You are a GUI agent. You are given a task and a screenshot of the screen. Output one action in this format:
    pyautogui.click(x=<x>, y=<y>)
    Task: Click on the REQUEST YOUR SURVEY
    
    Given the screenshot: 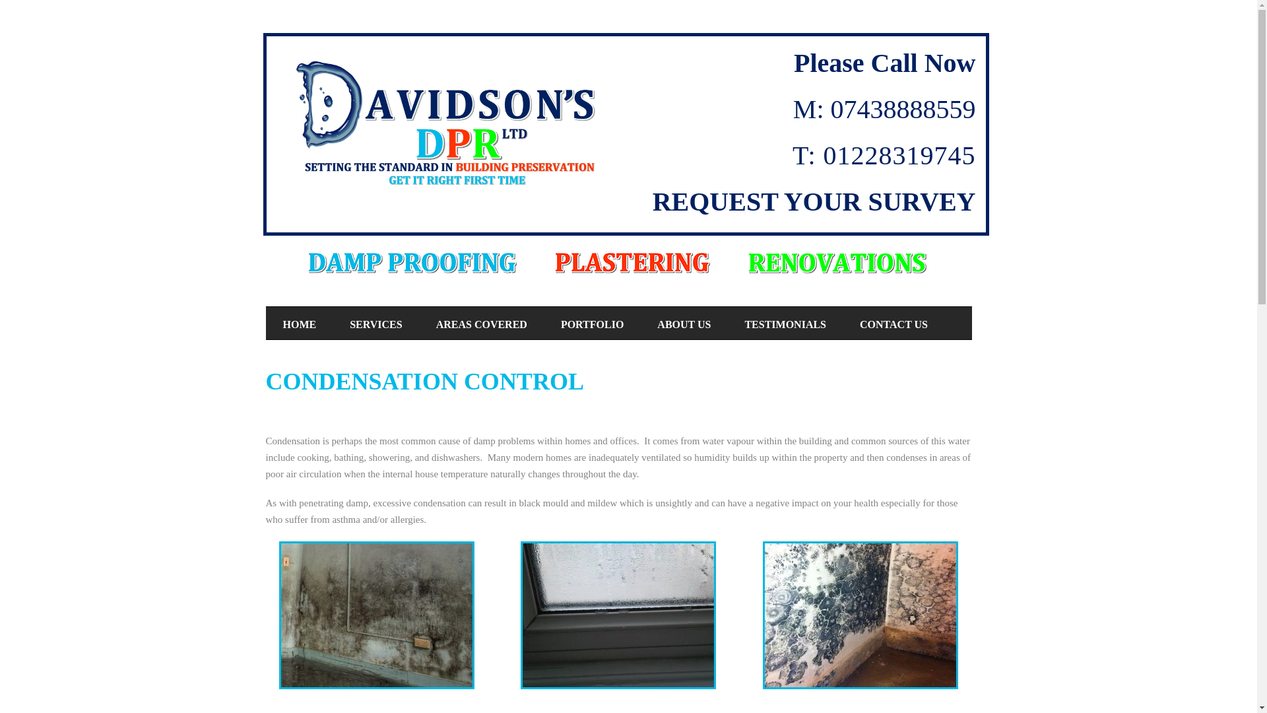 What is the action you would take?
    pyautogui.click(x=814, y=201)
    